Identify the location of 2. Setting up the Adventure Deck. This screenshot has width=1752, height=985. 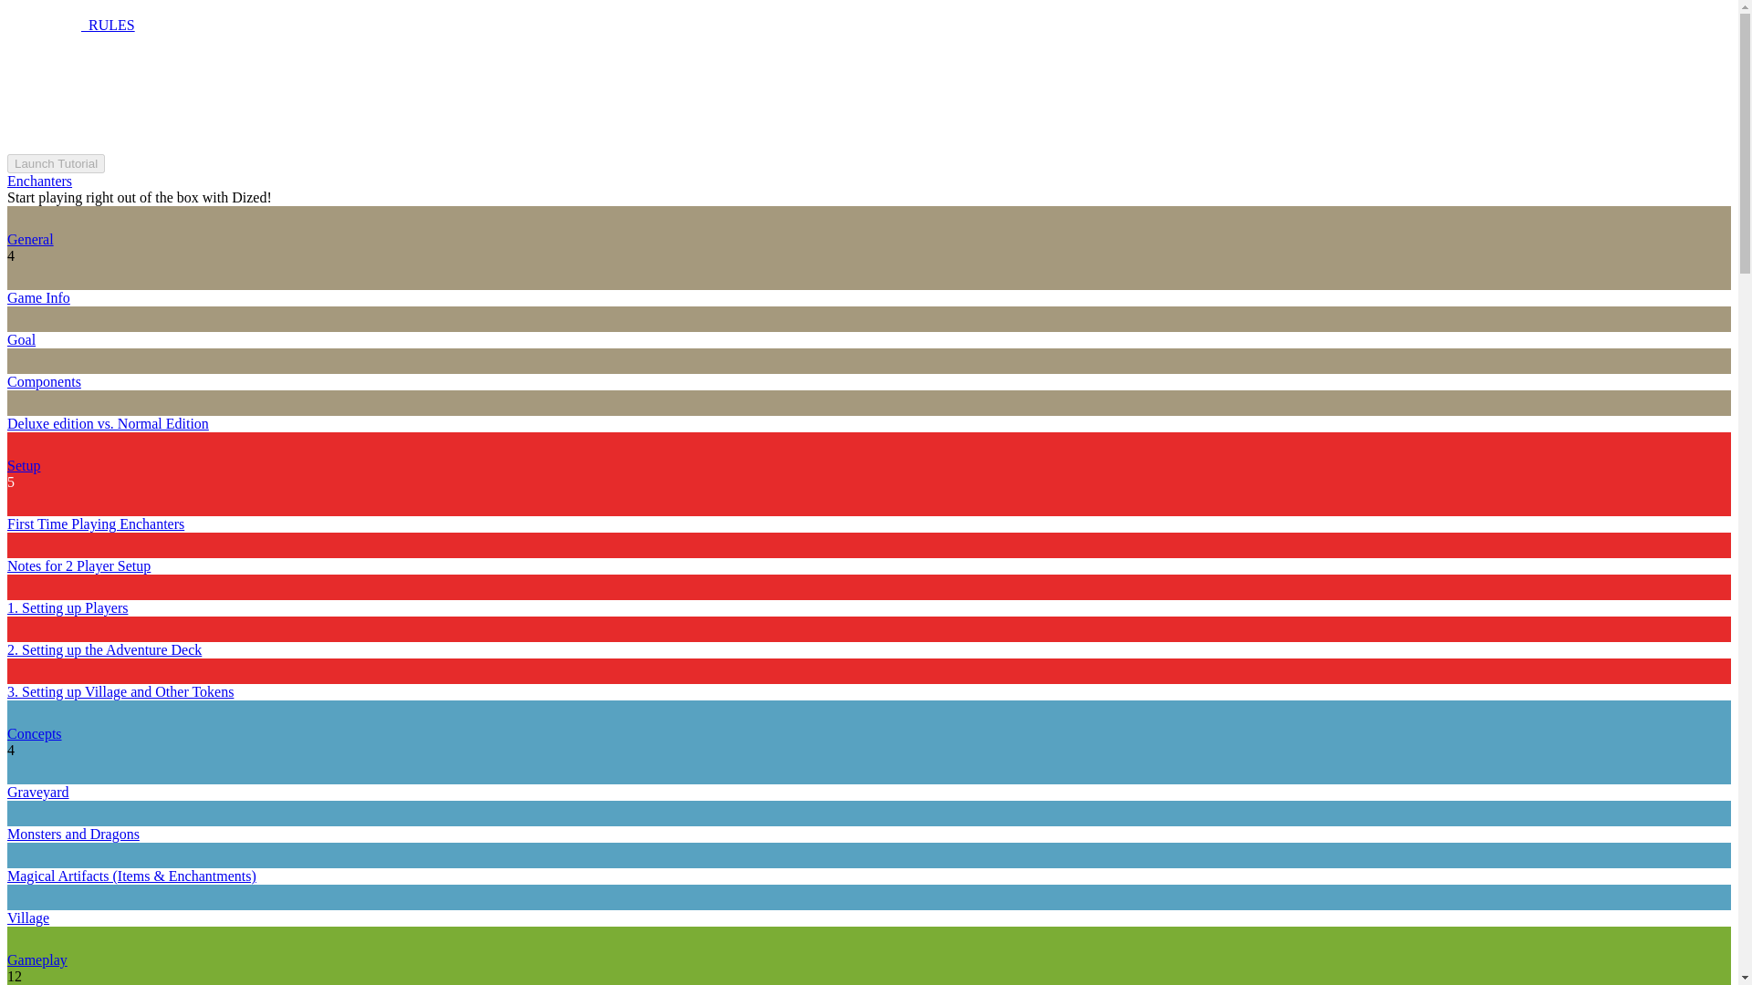
(104, 649).